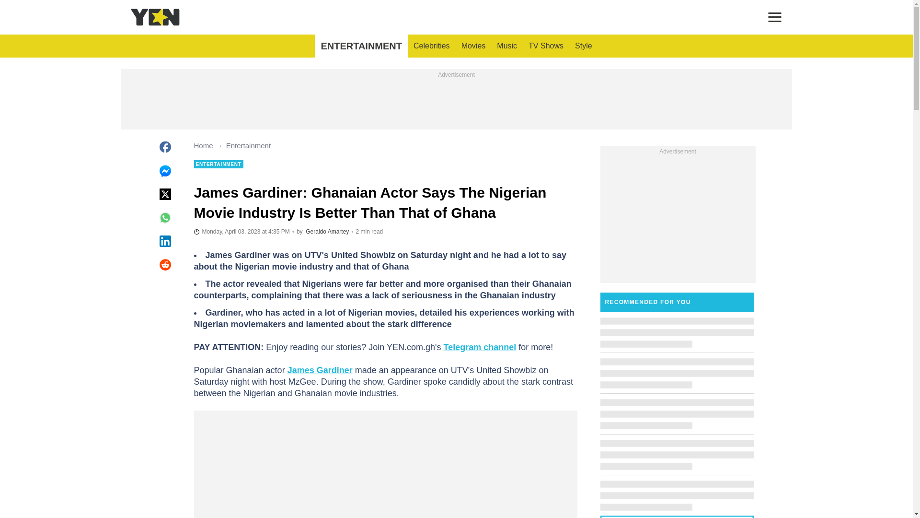  I want to click on ENTERTAINMENT, so click(361, 46).